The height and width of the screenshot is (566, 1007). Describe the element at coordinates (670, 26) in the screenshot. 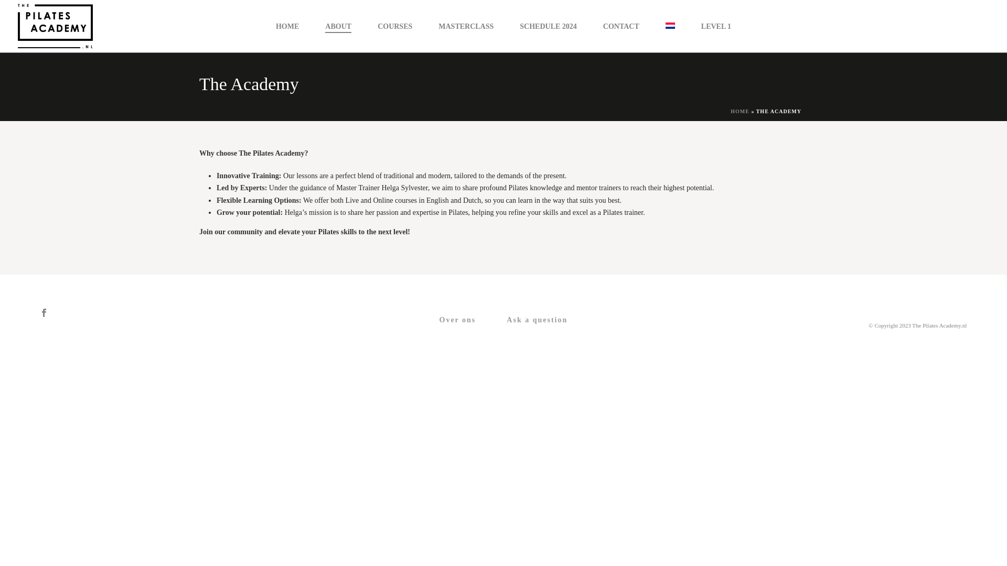

I see `Nederlands` at that location.